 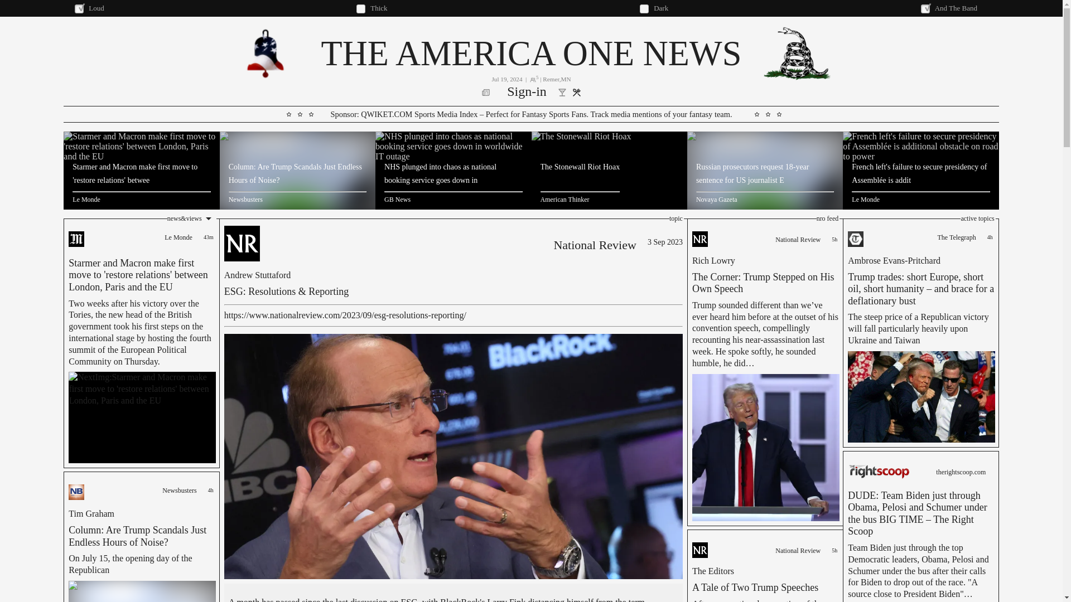 What do you see at coordinates (594, 245) in the screenshot?
I see `National Review` at bounding box center [594, 245].